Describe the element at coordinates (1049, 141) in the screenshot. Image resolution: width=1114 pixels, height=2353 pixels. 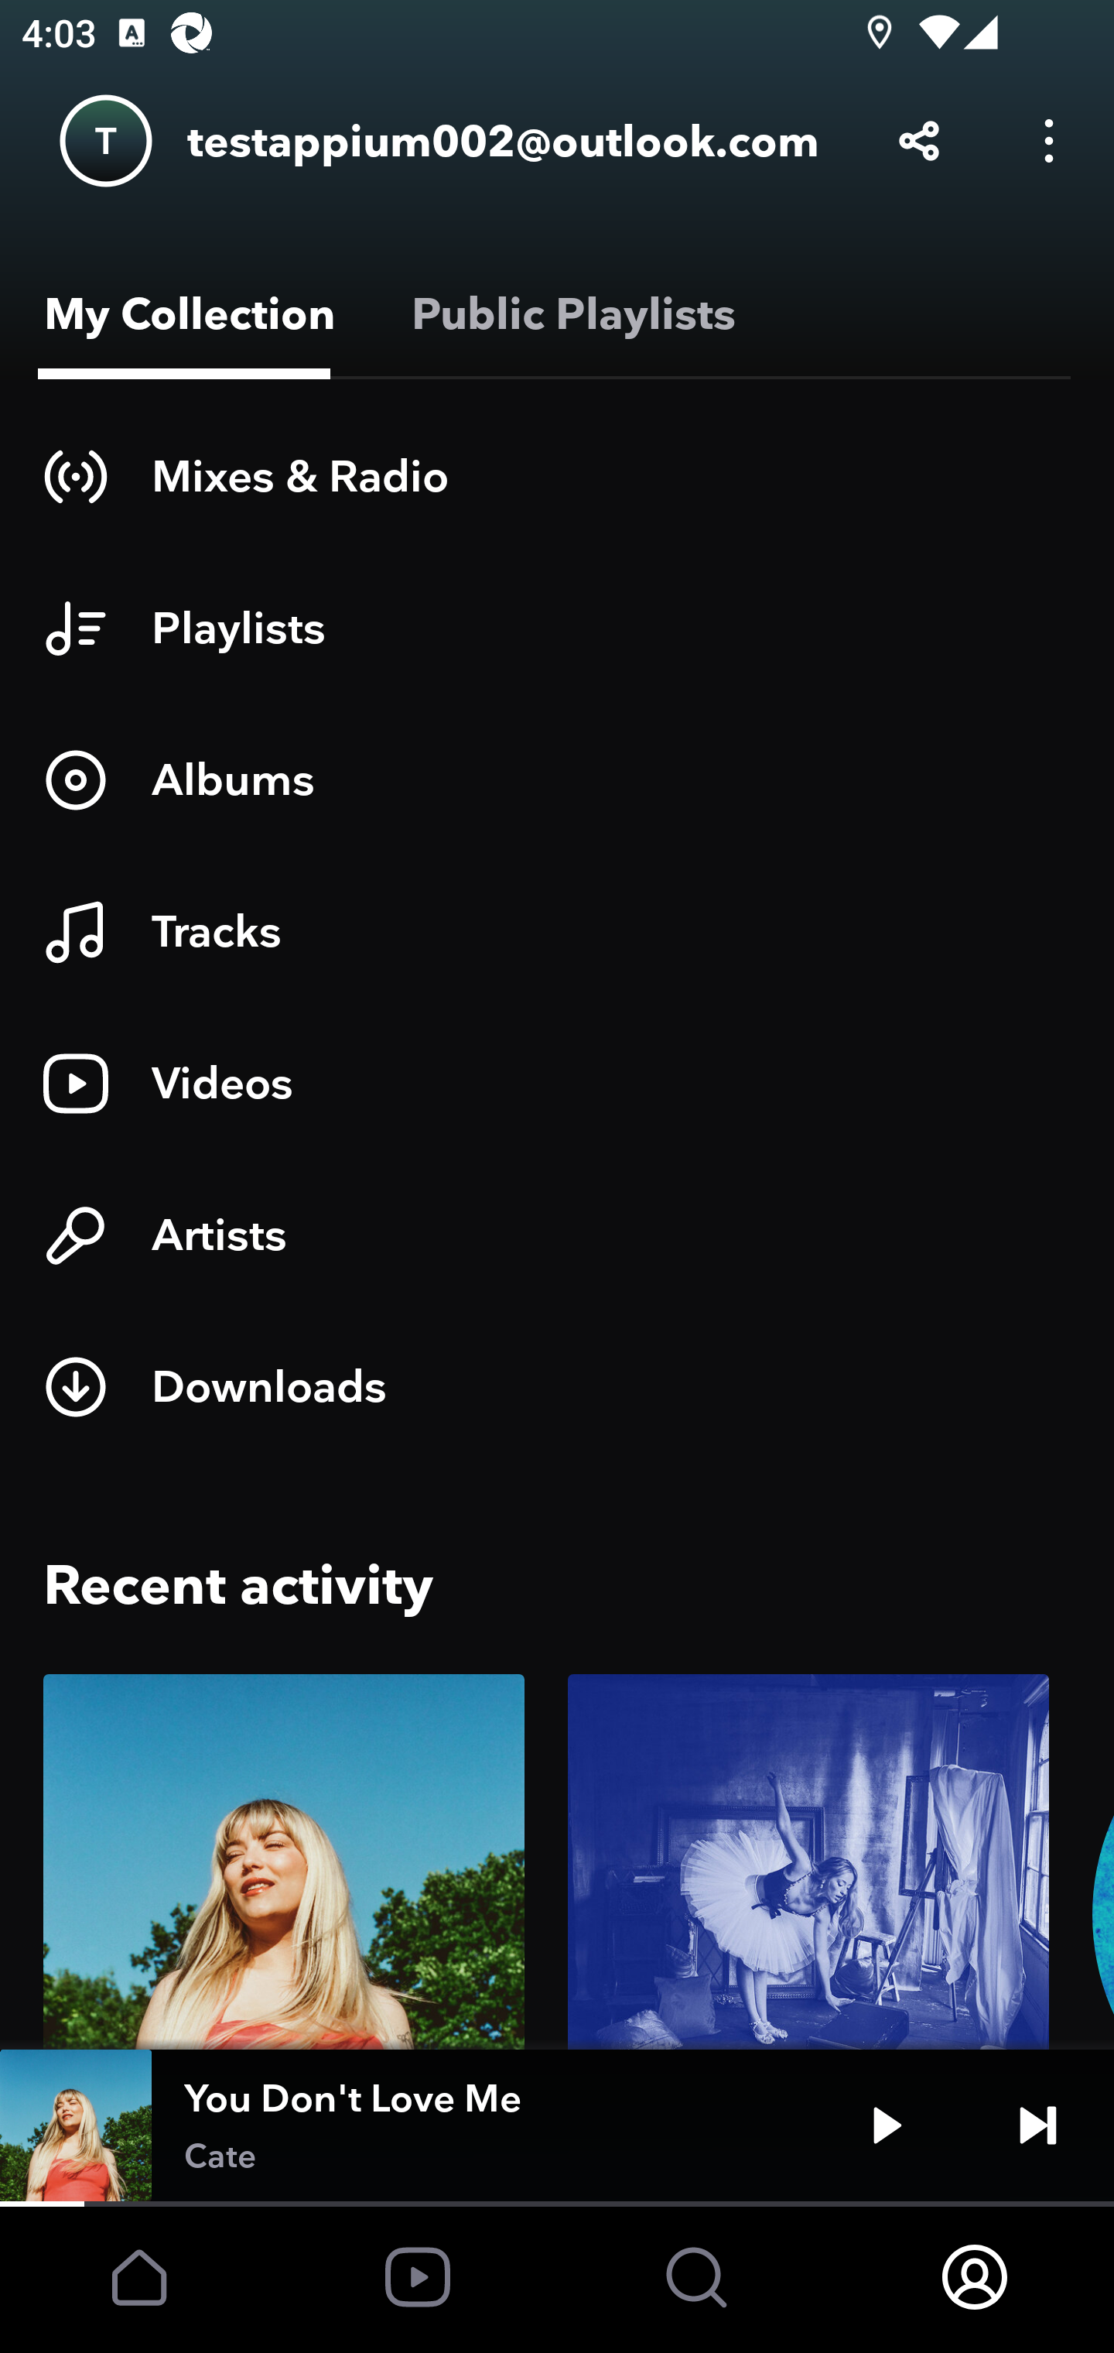
I see `Options` at that location.